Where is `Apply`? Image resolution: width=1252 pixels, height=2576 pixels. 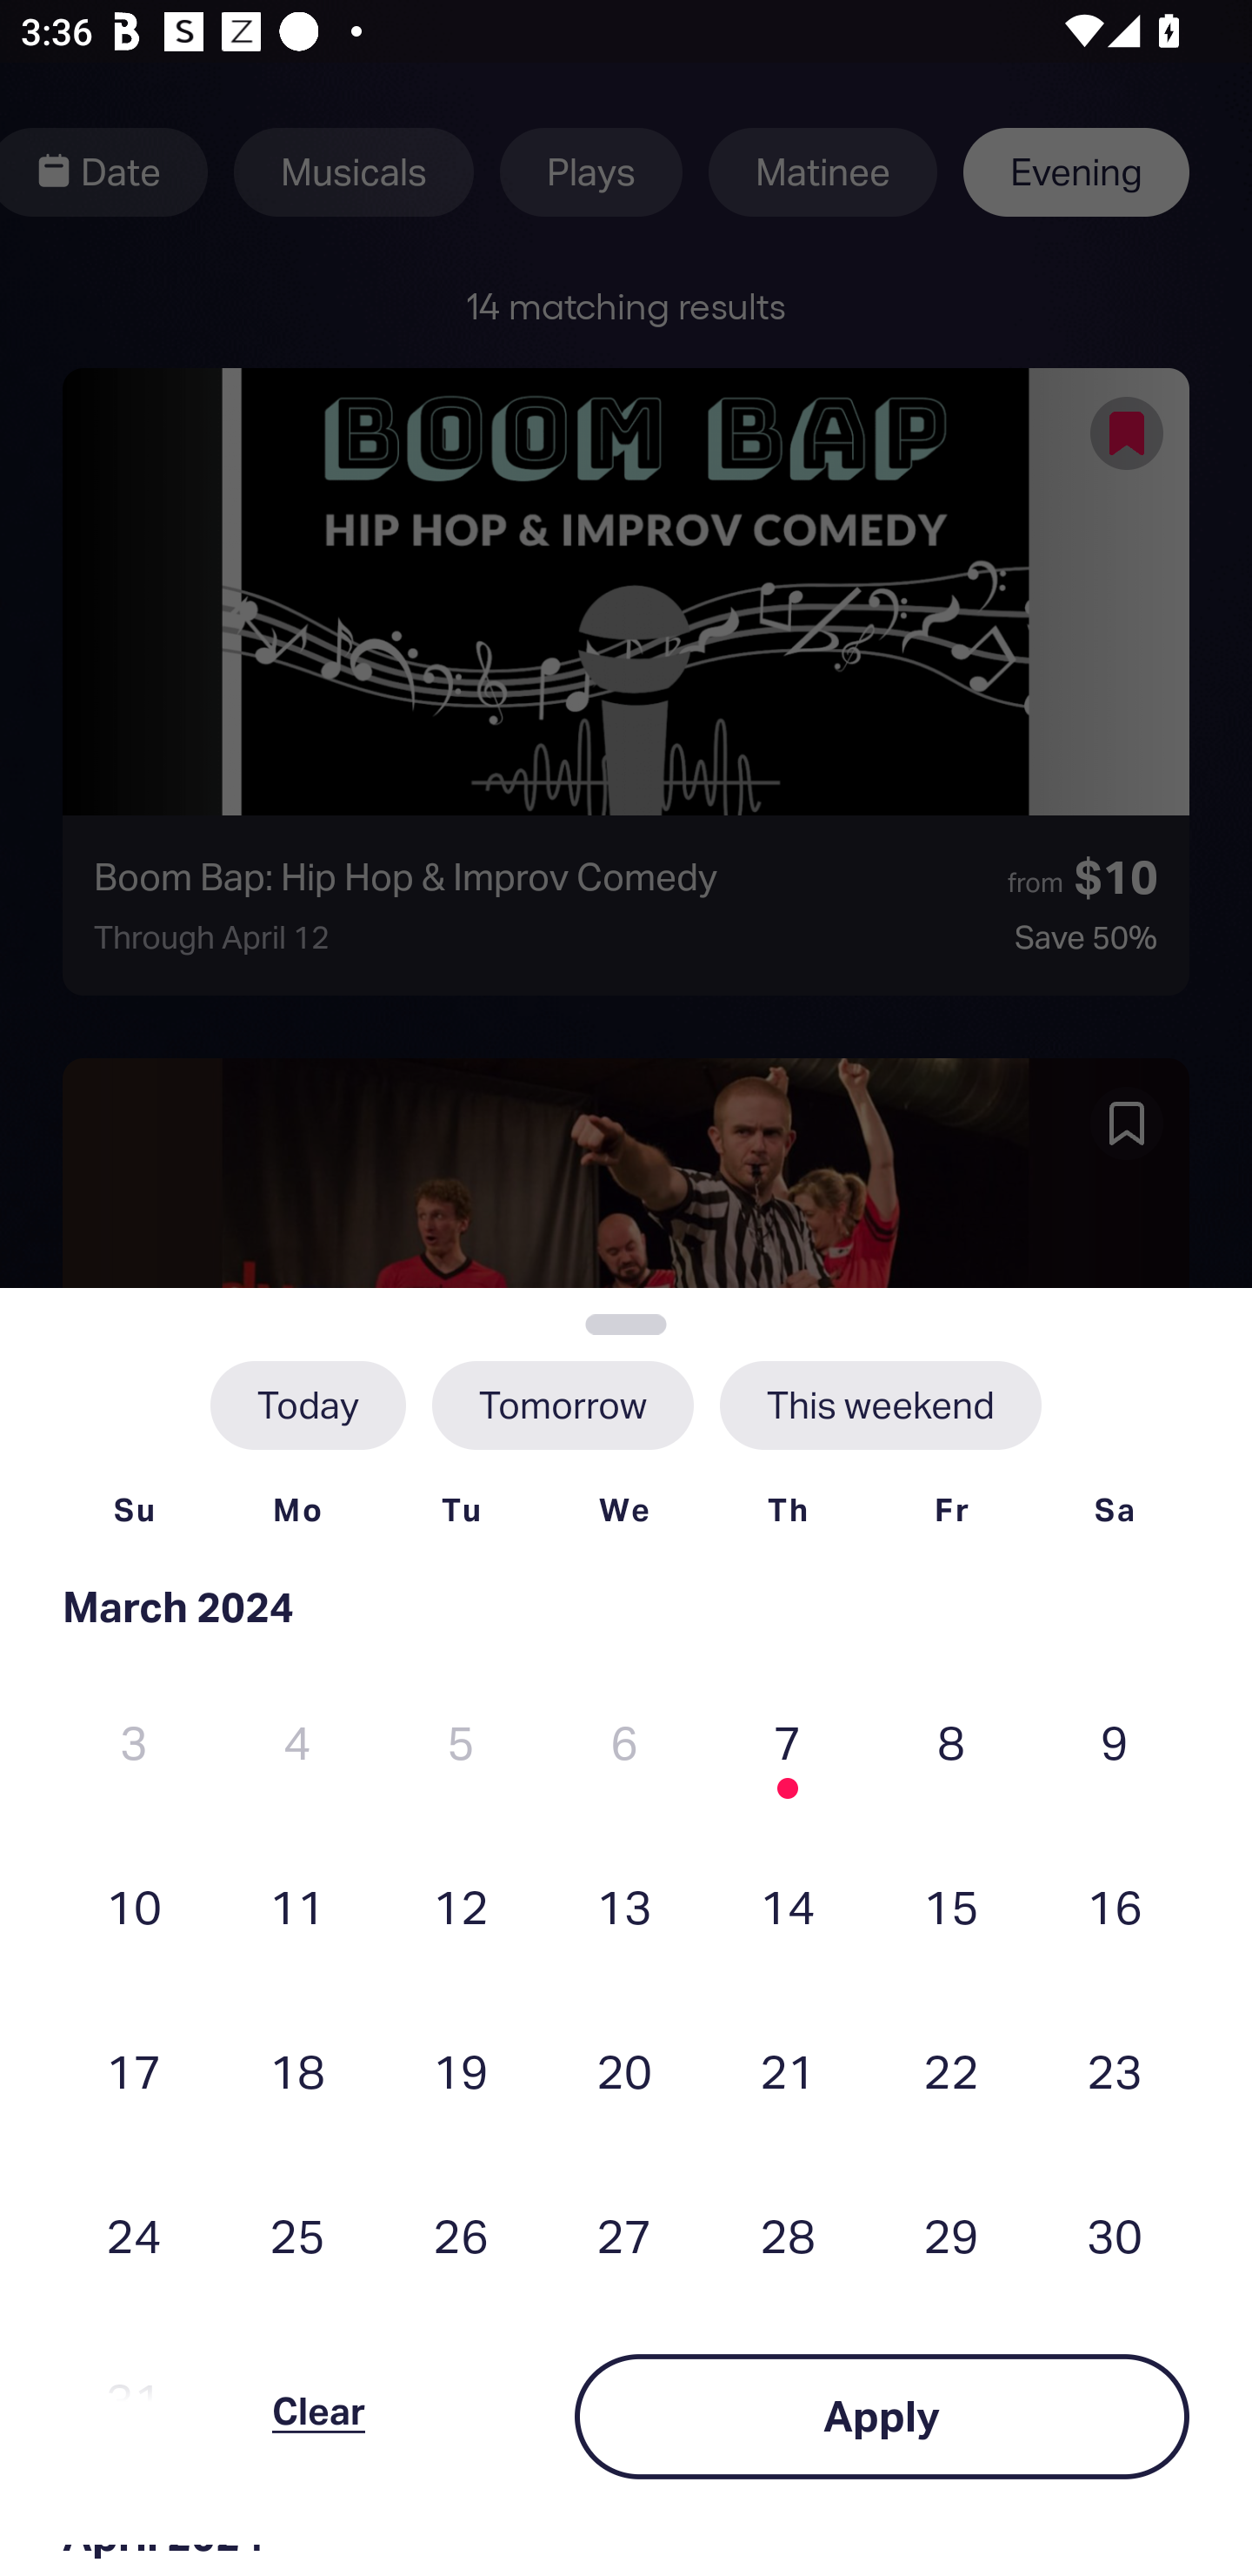 Apply is located at coordinates (882, 2416).